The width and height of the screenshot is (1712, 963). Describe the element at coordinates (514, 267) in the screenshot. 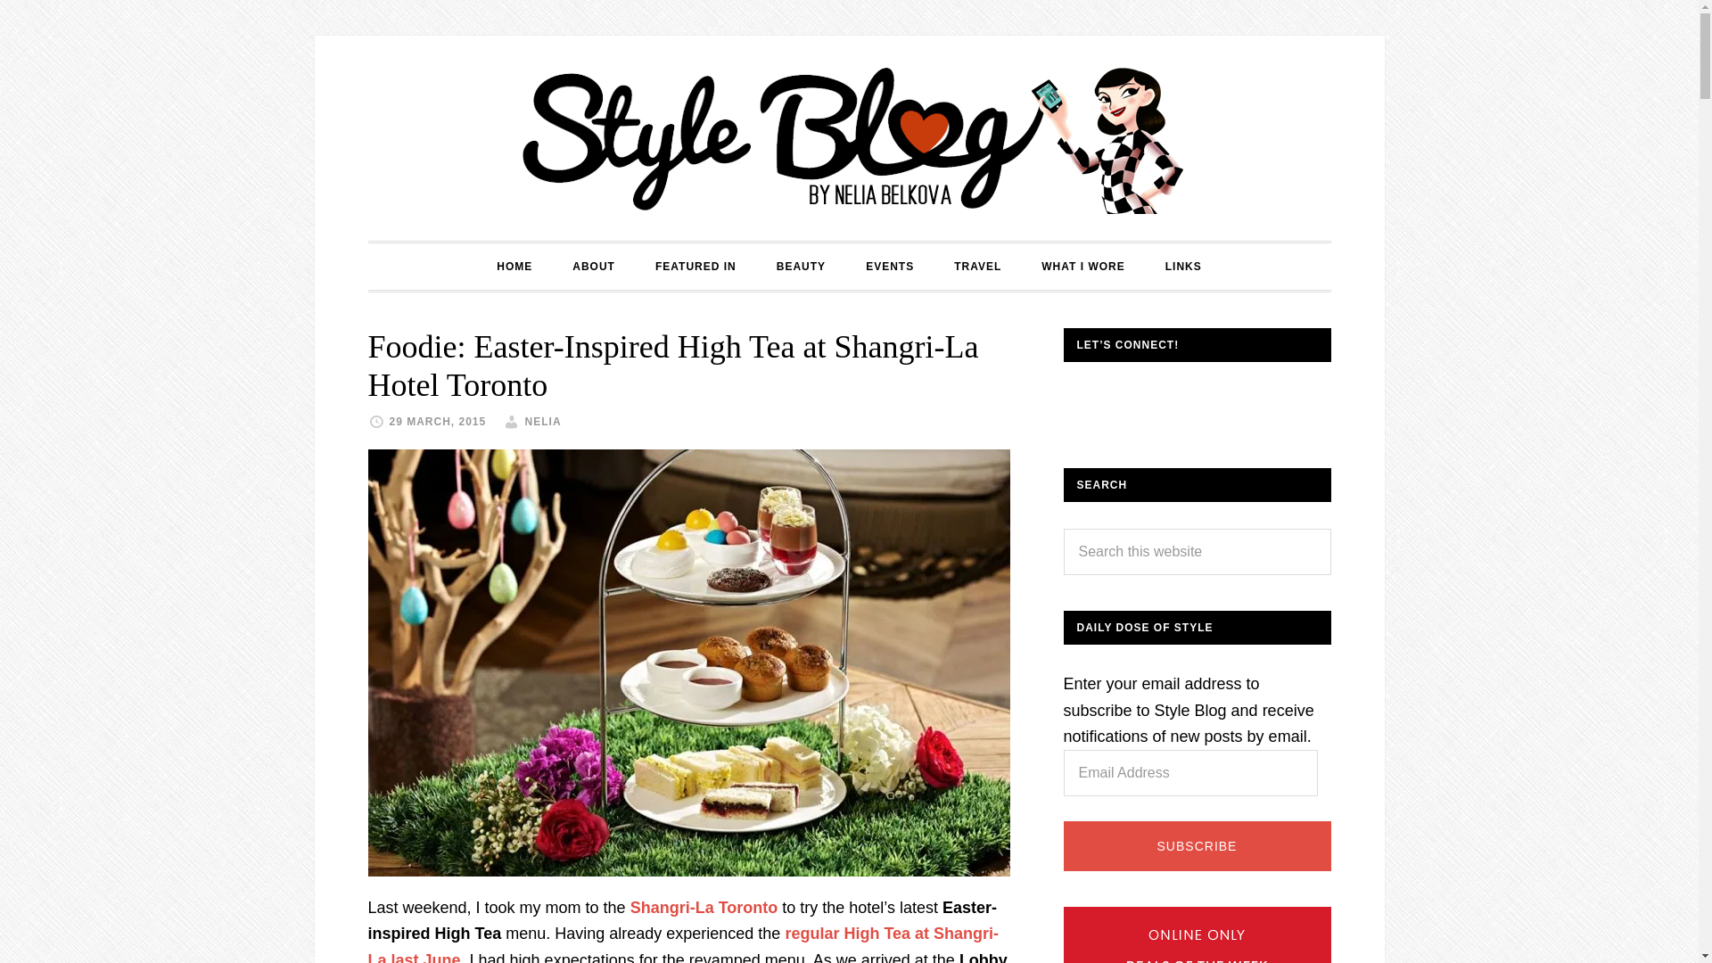

I see `HOME` at that location.